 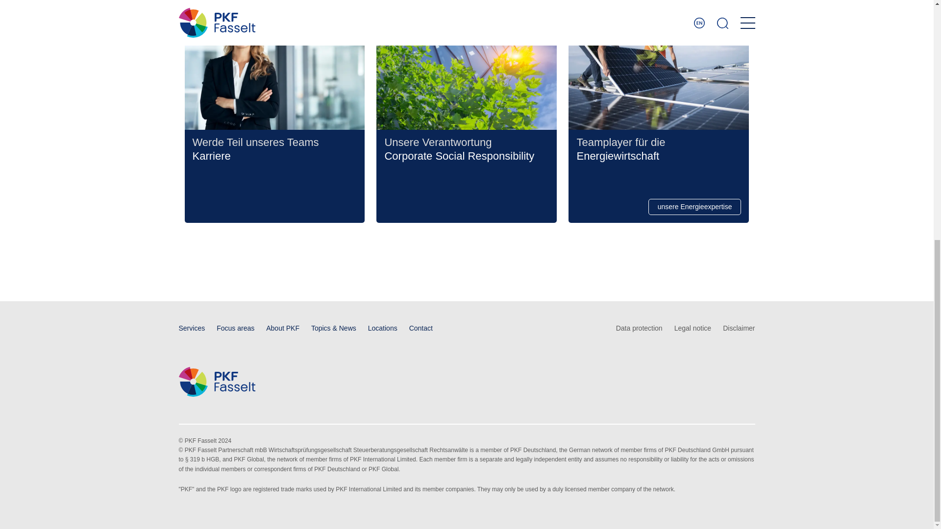 What do you see at coordinates (738, 328) in the screenshot?
I see `Disclaimer` at bounding box center [738, 328].